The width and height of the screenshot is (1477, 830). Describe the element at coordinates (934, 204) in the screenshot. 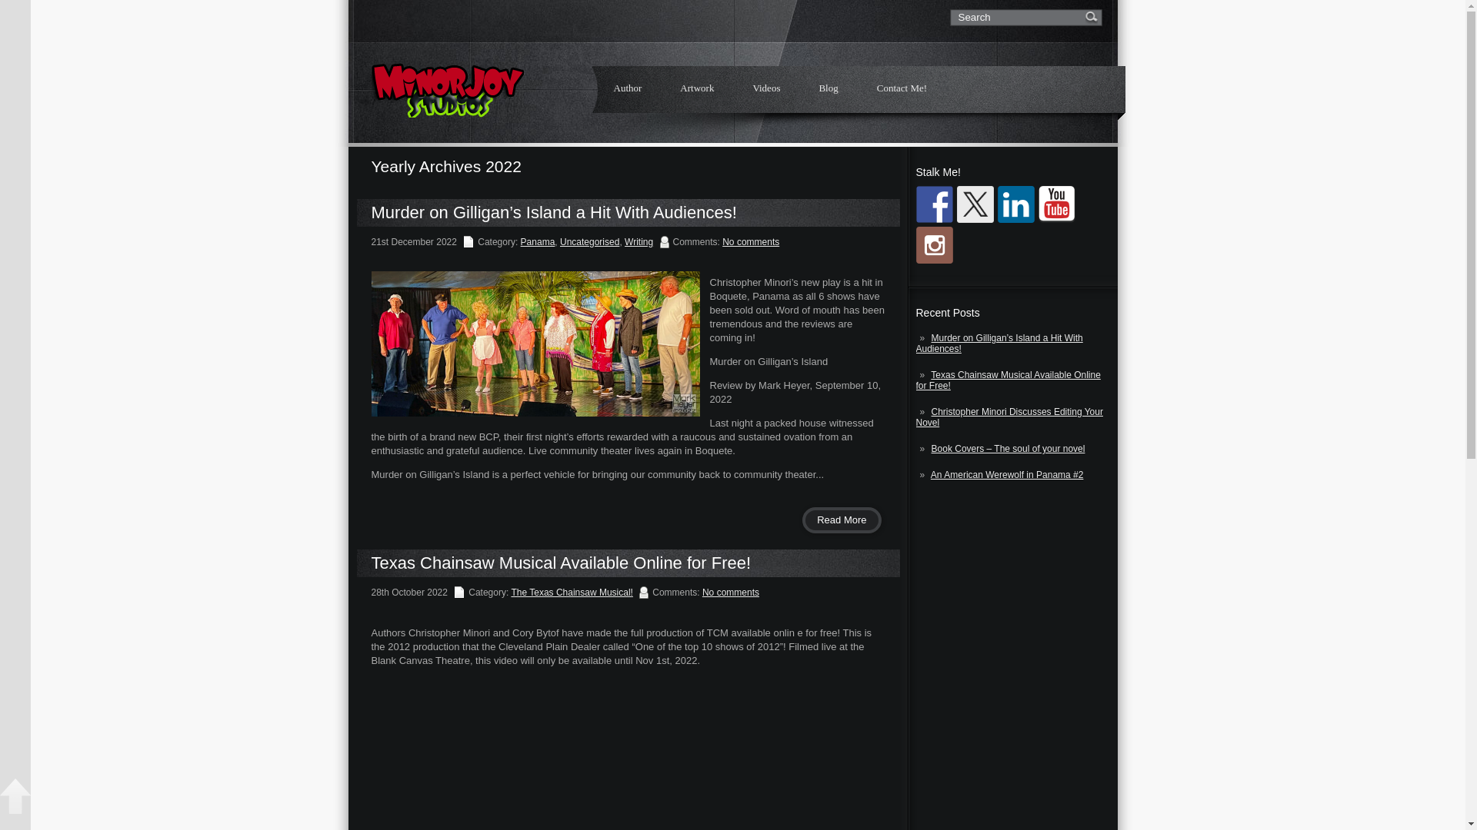

I see `Follow us on Facebook` at that location.